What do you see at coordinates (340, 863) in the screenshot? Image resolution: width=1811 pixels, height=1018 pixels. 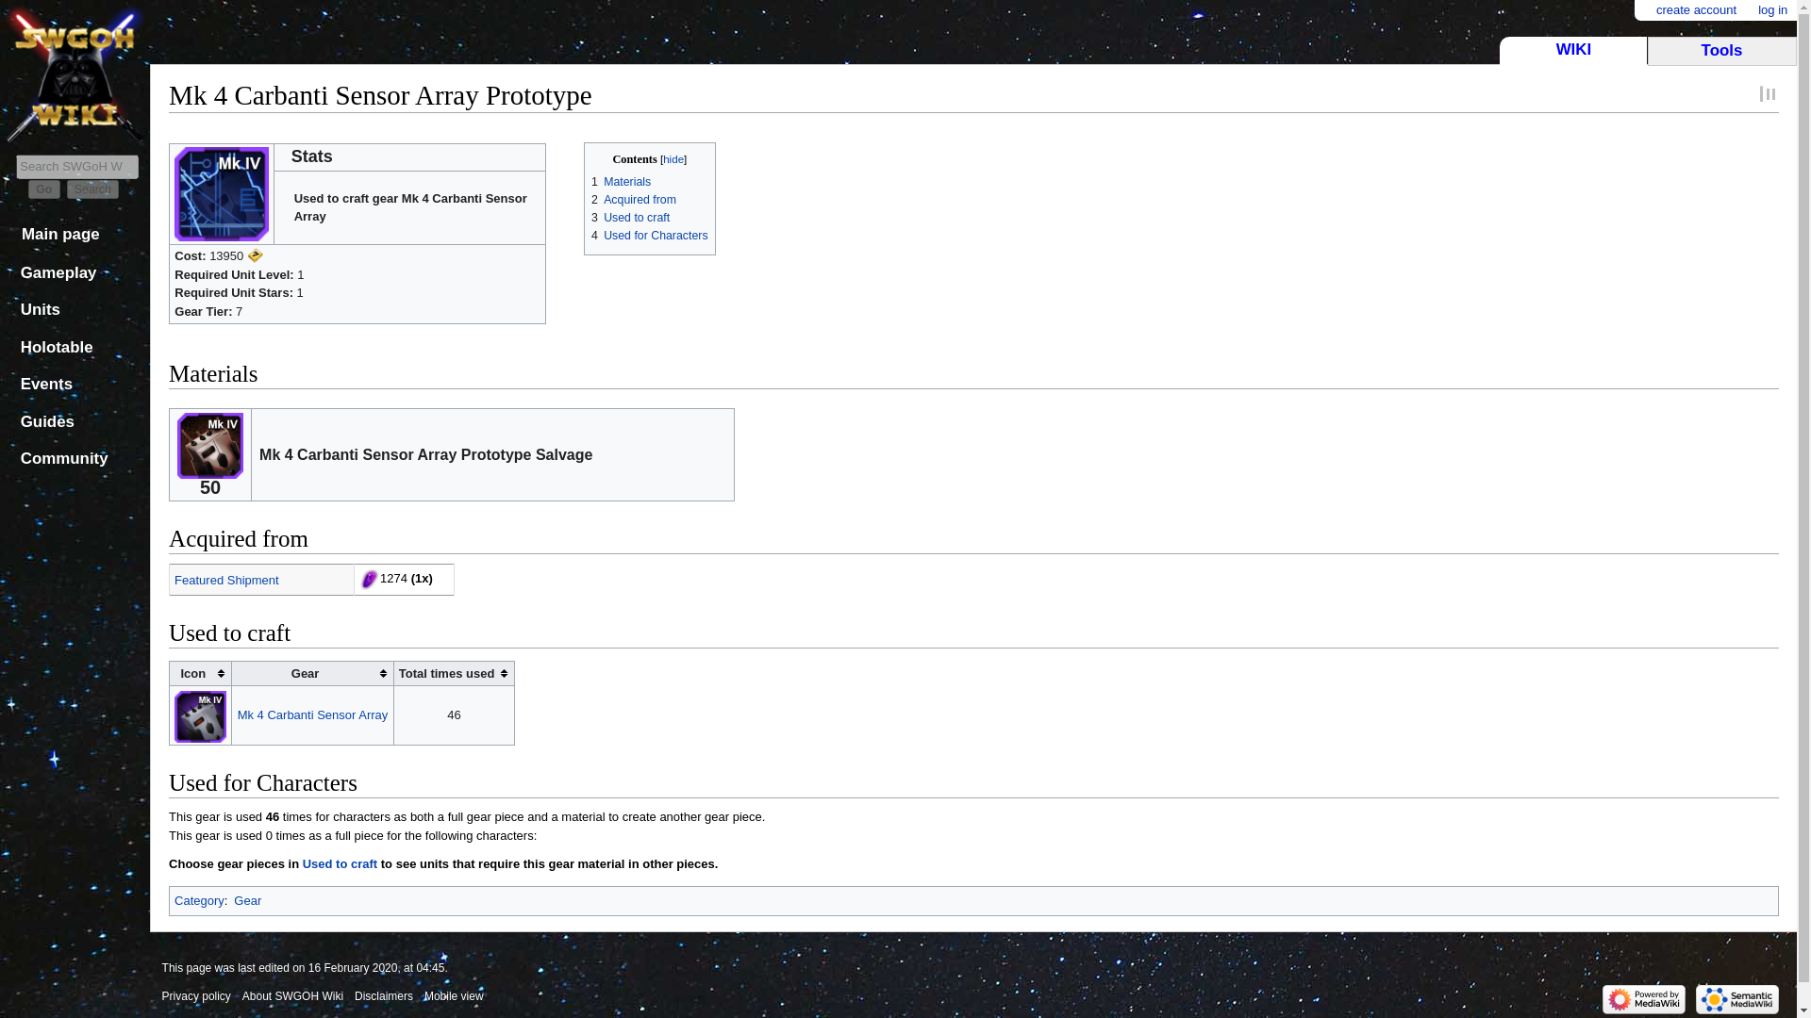 I see `Used to craft` at bounding box center [340, 863].